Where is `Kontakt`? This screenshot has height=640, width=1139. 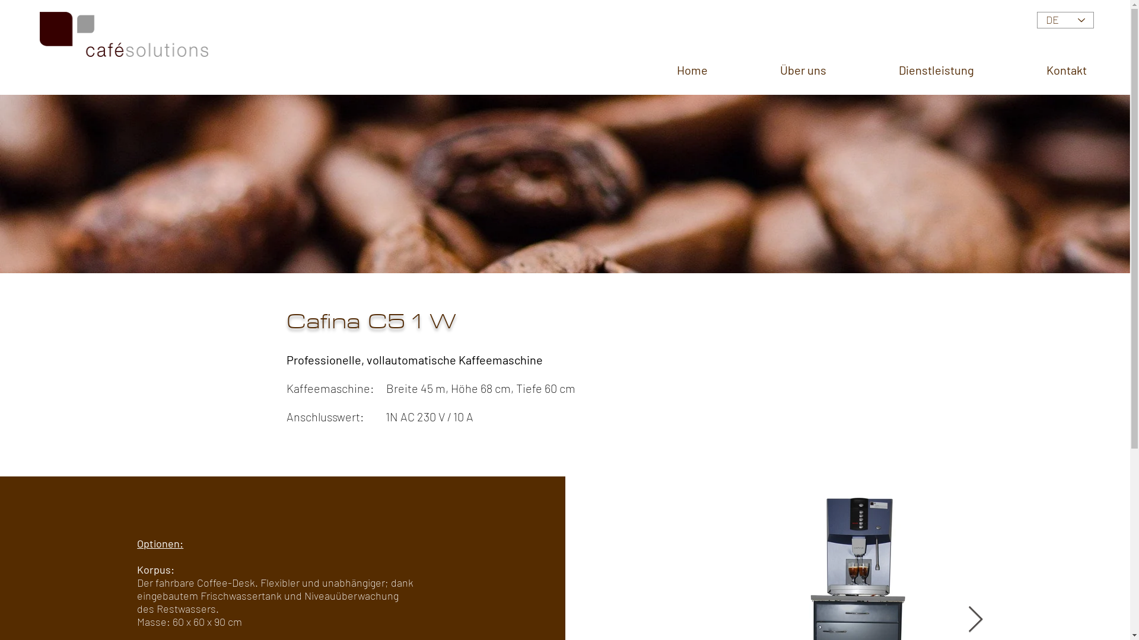
Kontakt is located at coordinates (1067, 70).